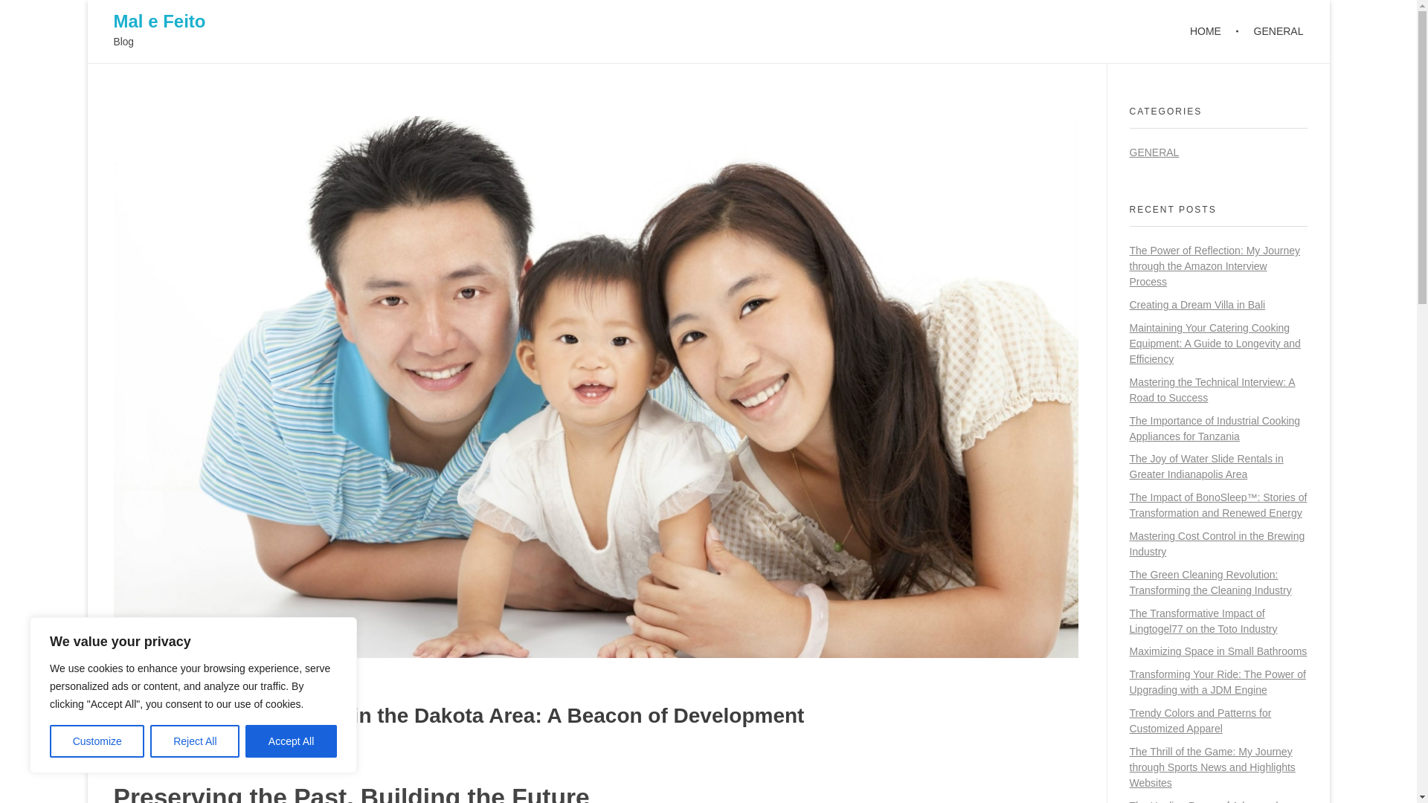 Image resolution: width=1428 pixels, height=803 pixels. Describe the element at coordinates (1212, 390) in the screenshot. I see `Mastering the Technical Interview: A Road to Success` at that location.